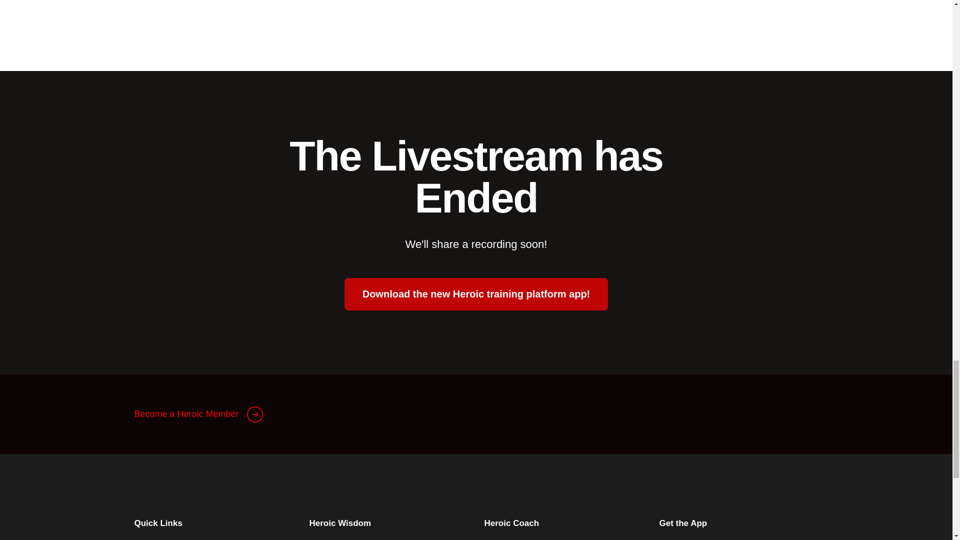 This screenshot has height=540, width=960. What do you see at coordinates (476, 294) in the screenshot?
I see `Download the new Heroic training platform app!` at bounding box center [476, 294].